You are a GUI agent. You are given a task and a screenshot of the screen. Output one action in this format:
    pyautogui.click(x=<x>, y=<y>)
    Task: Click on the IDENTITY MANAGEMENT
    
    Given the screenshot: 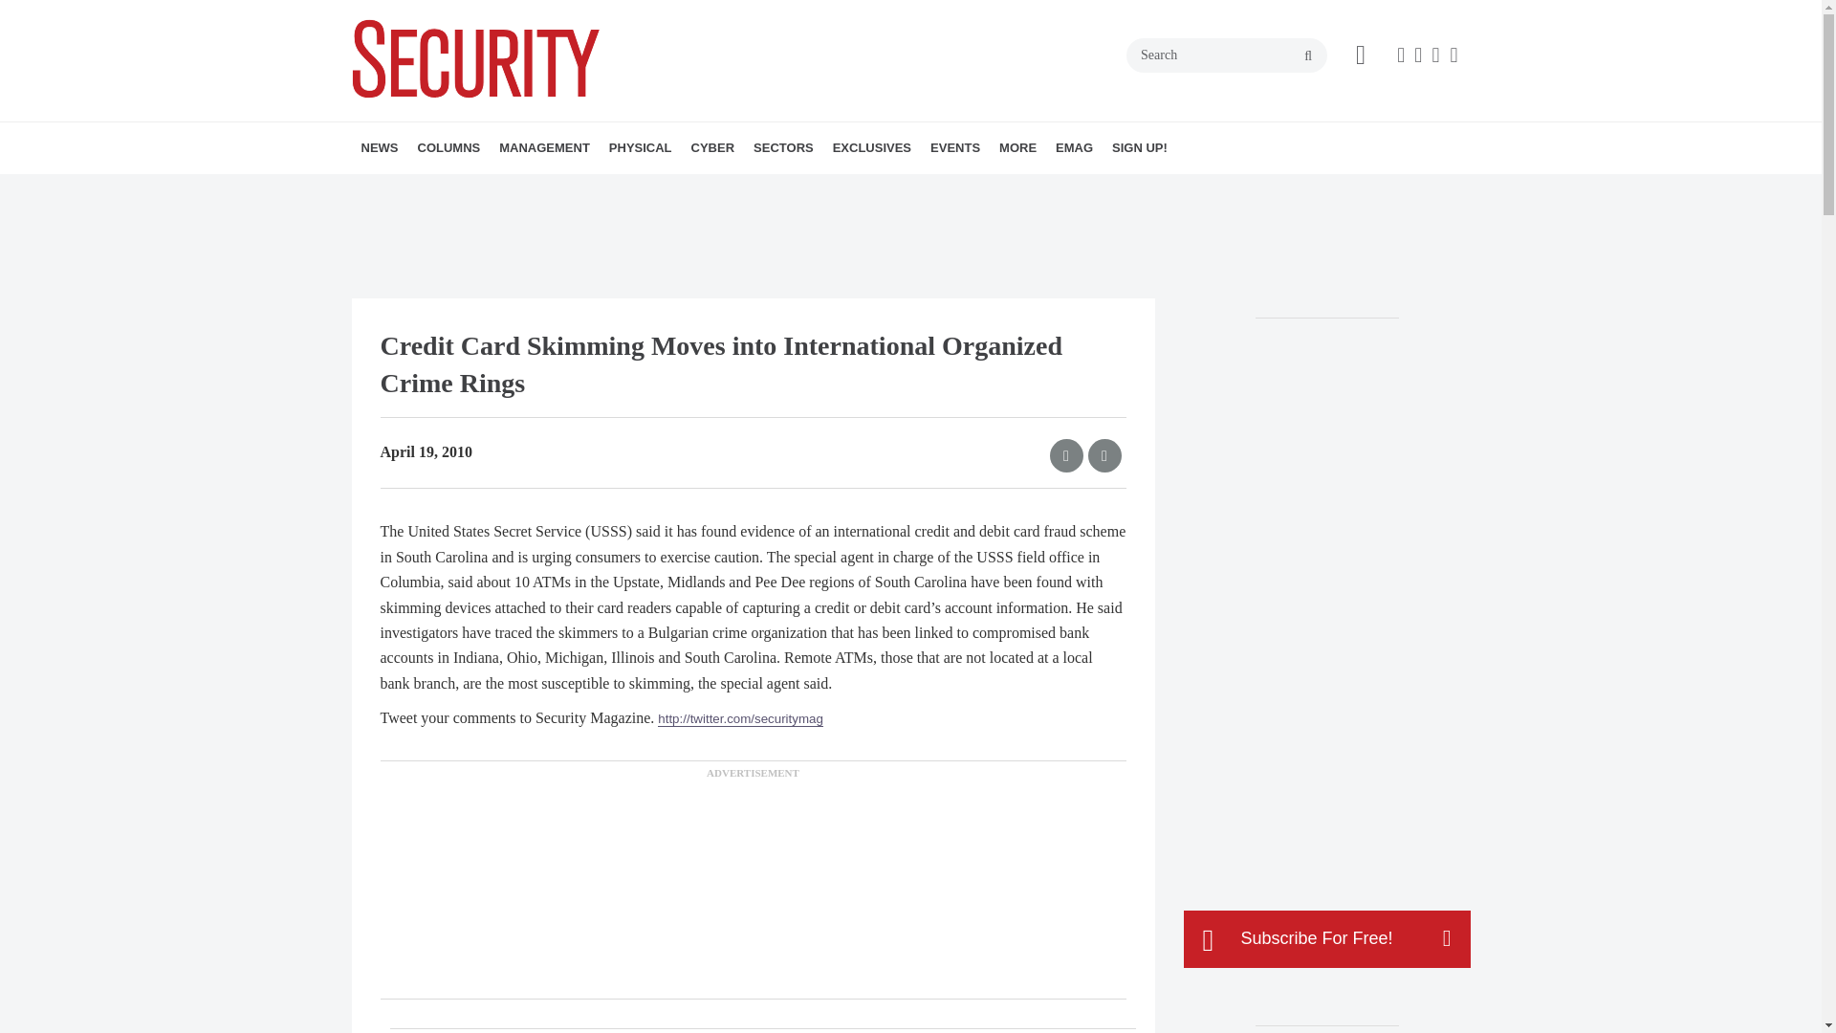 What is the action you would take?
    pyautogui.click(x=736, y=189)
    